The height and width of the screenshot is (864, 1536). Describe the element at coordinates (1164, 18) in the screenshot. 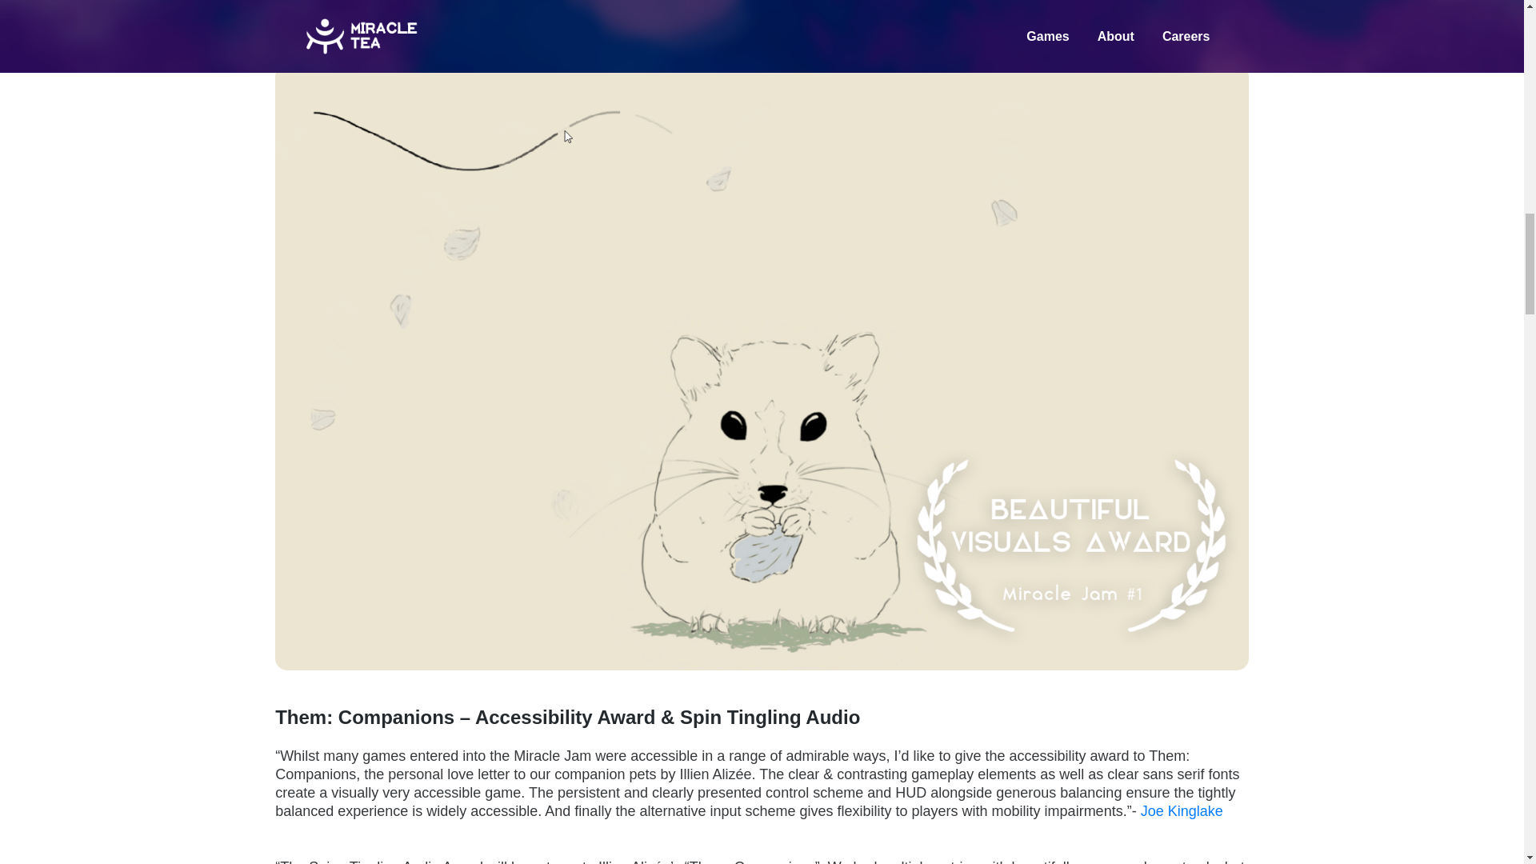

I see `Camille Carpentier` at that location.